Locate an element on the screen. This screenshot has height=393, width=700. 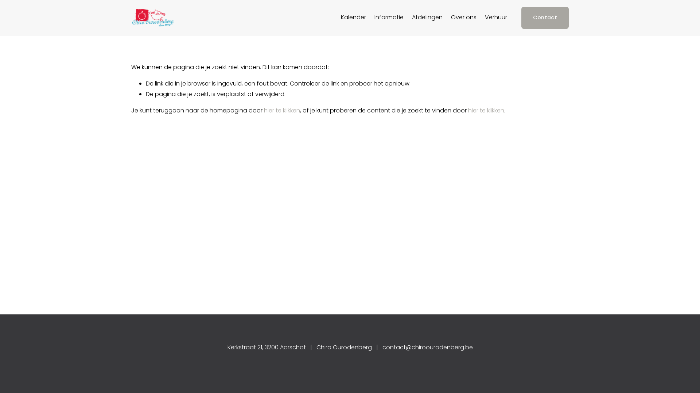
hier te klikken is located at coordinates (486, 111).